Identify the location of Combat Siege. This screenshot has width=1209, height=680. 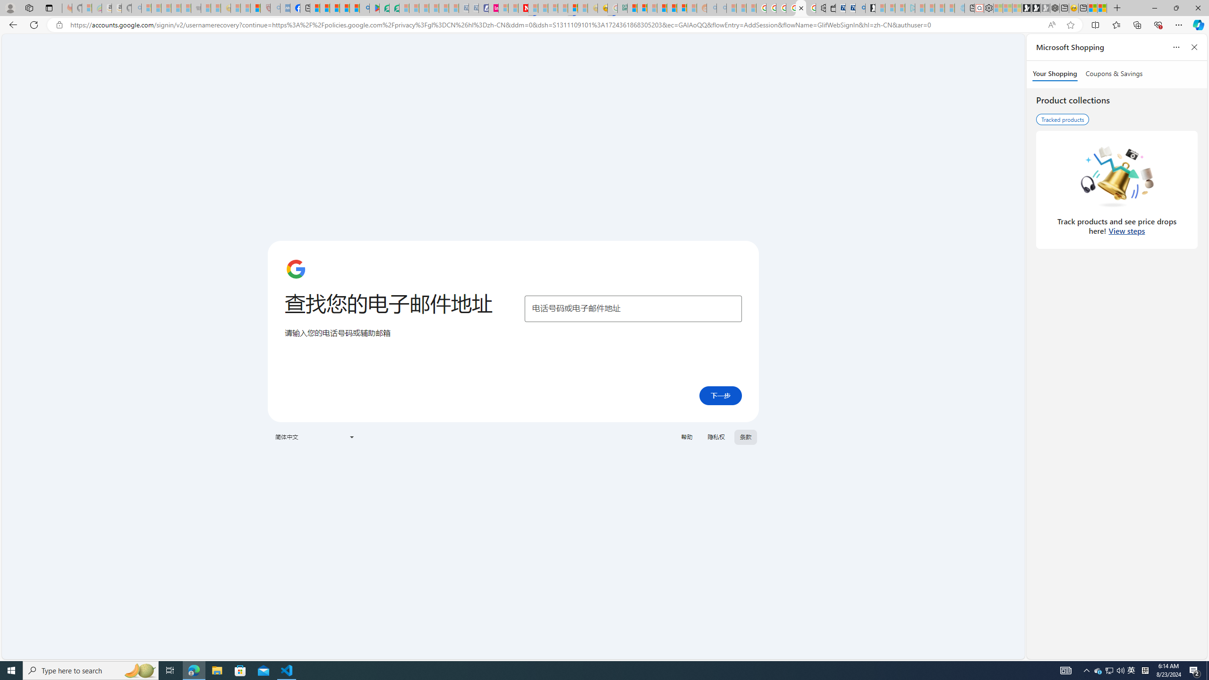
(196, 8).